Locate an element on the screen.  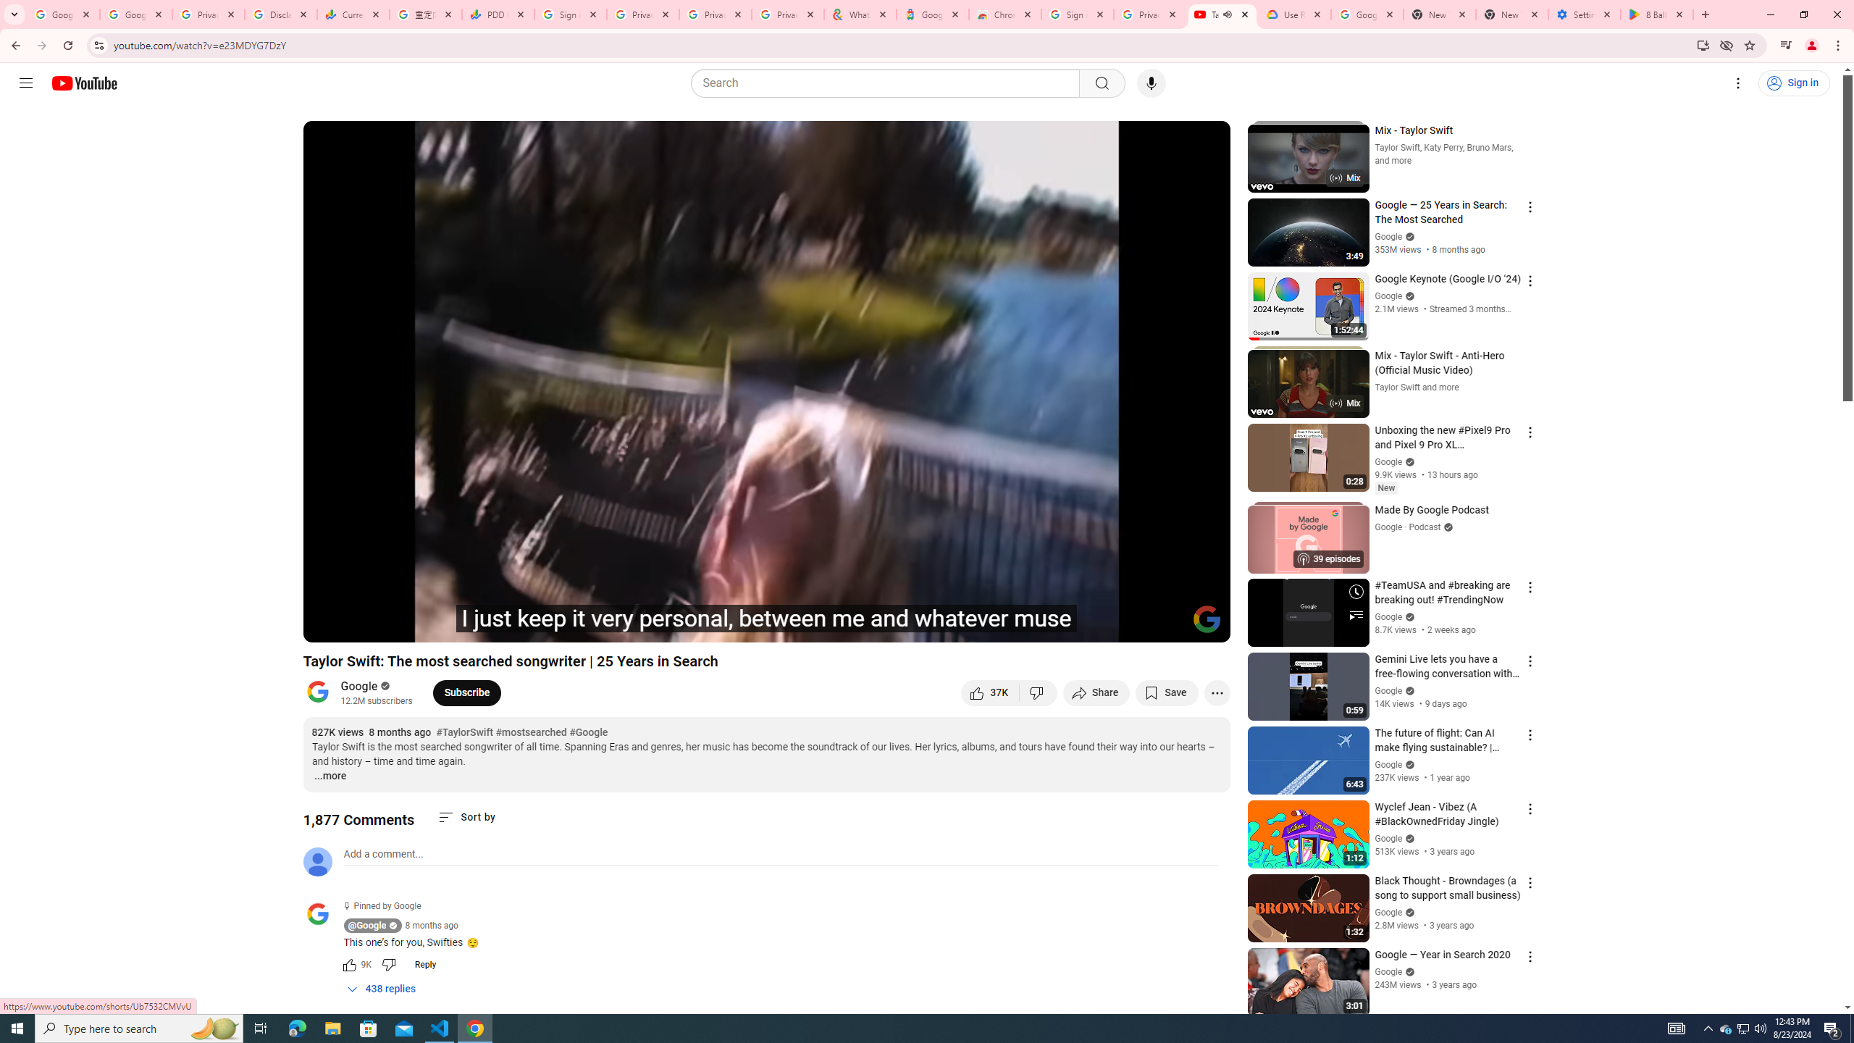
Sign in - Google Accounts is located at coordinates (571, 14).